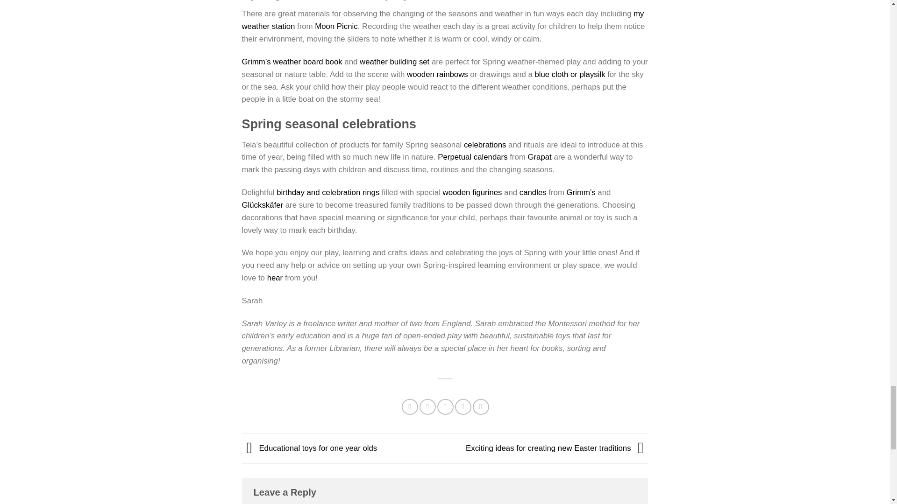 The width and height of the screenshot is (897, 504). I want to click on Share on Twitter, so click(428, 407).